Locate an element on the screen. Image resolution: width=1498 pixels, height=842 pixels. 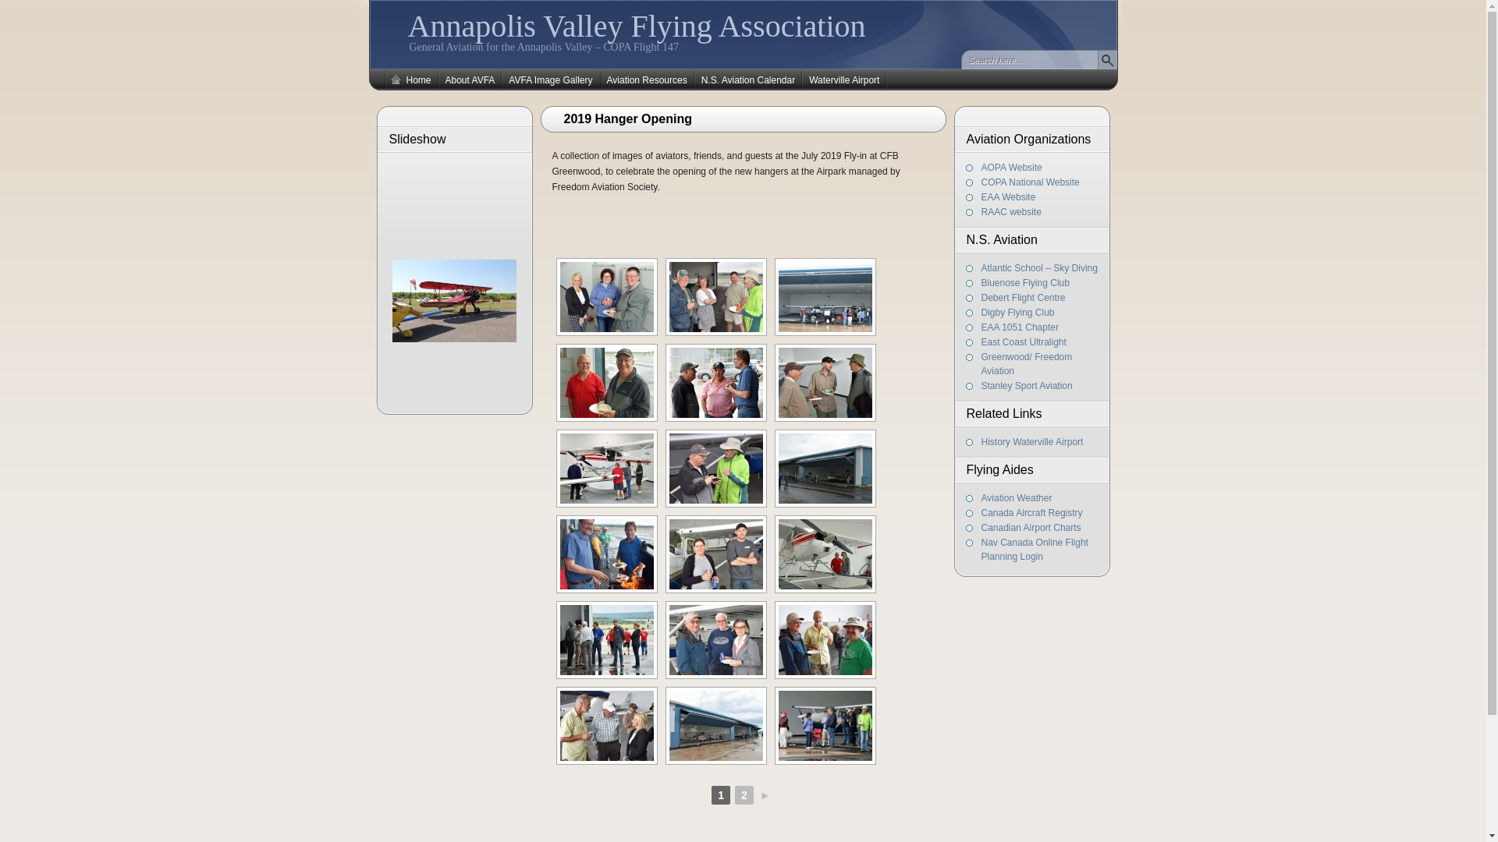
N.S. Aviation Calendar is located at coordinates (749, 80).